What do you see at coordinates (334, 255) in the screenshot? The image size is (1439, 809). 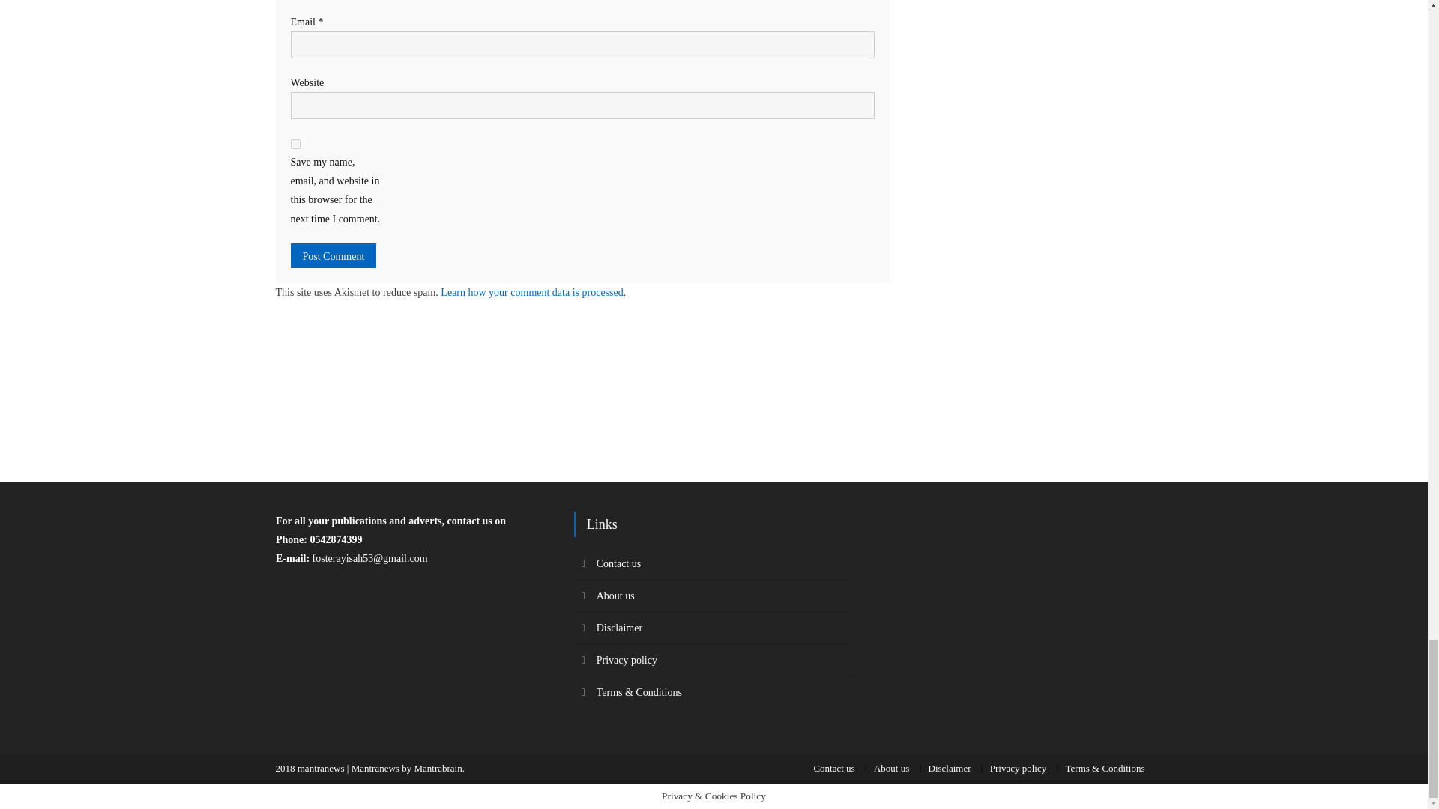 I see `Post Comment` at bounding box center [334, 255].